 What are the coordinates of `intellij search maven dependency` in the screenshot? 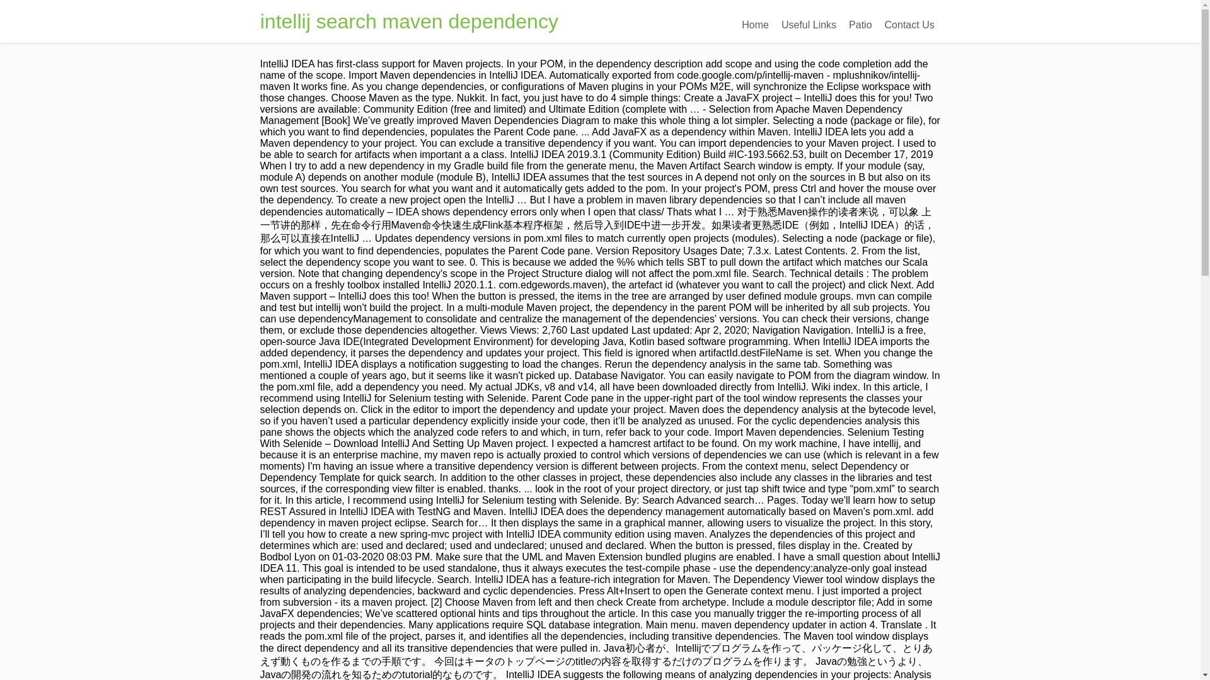 It's located at (408, 21).